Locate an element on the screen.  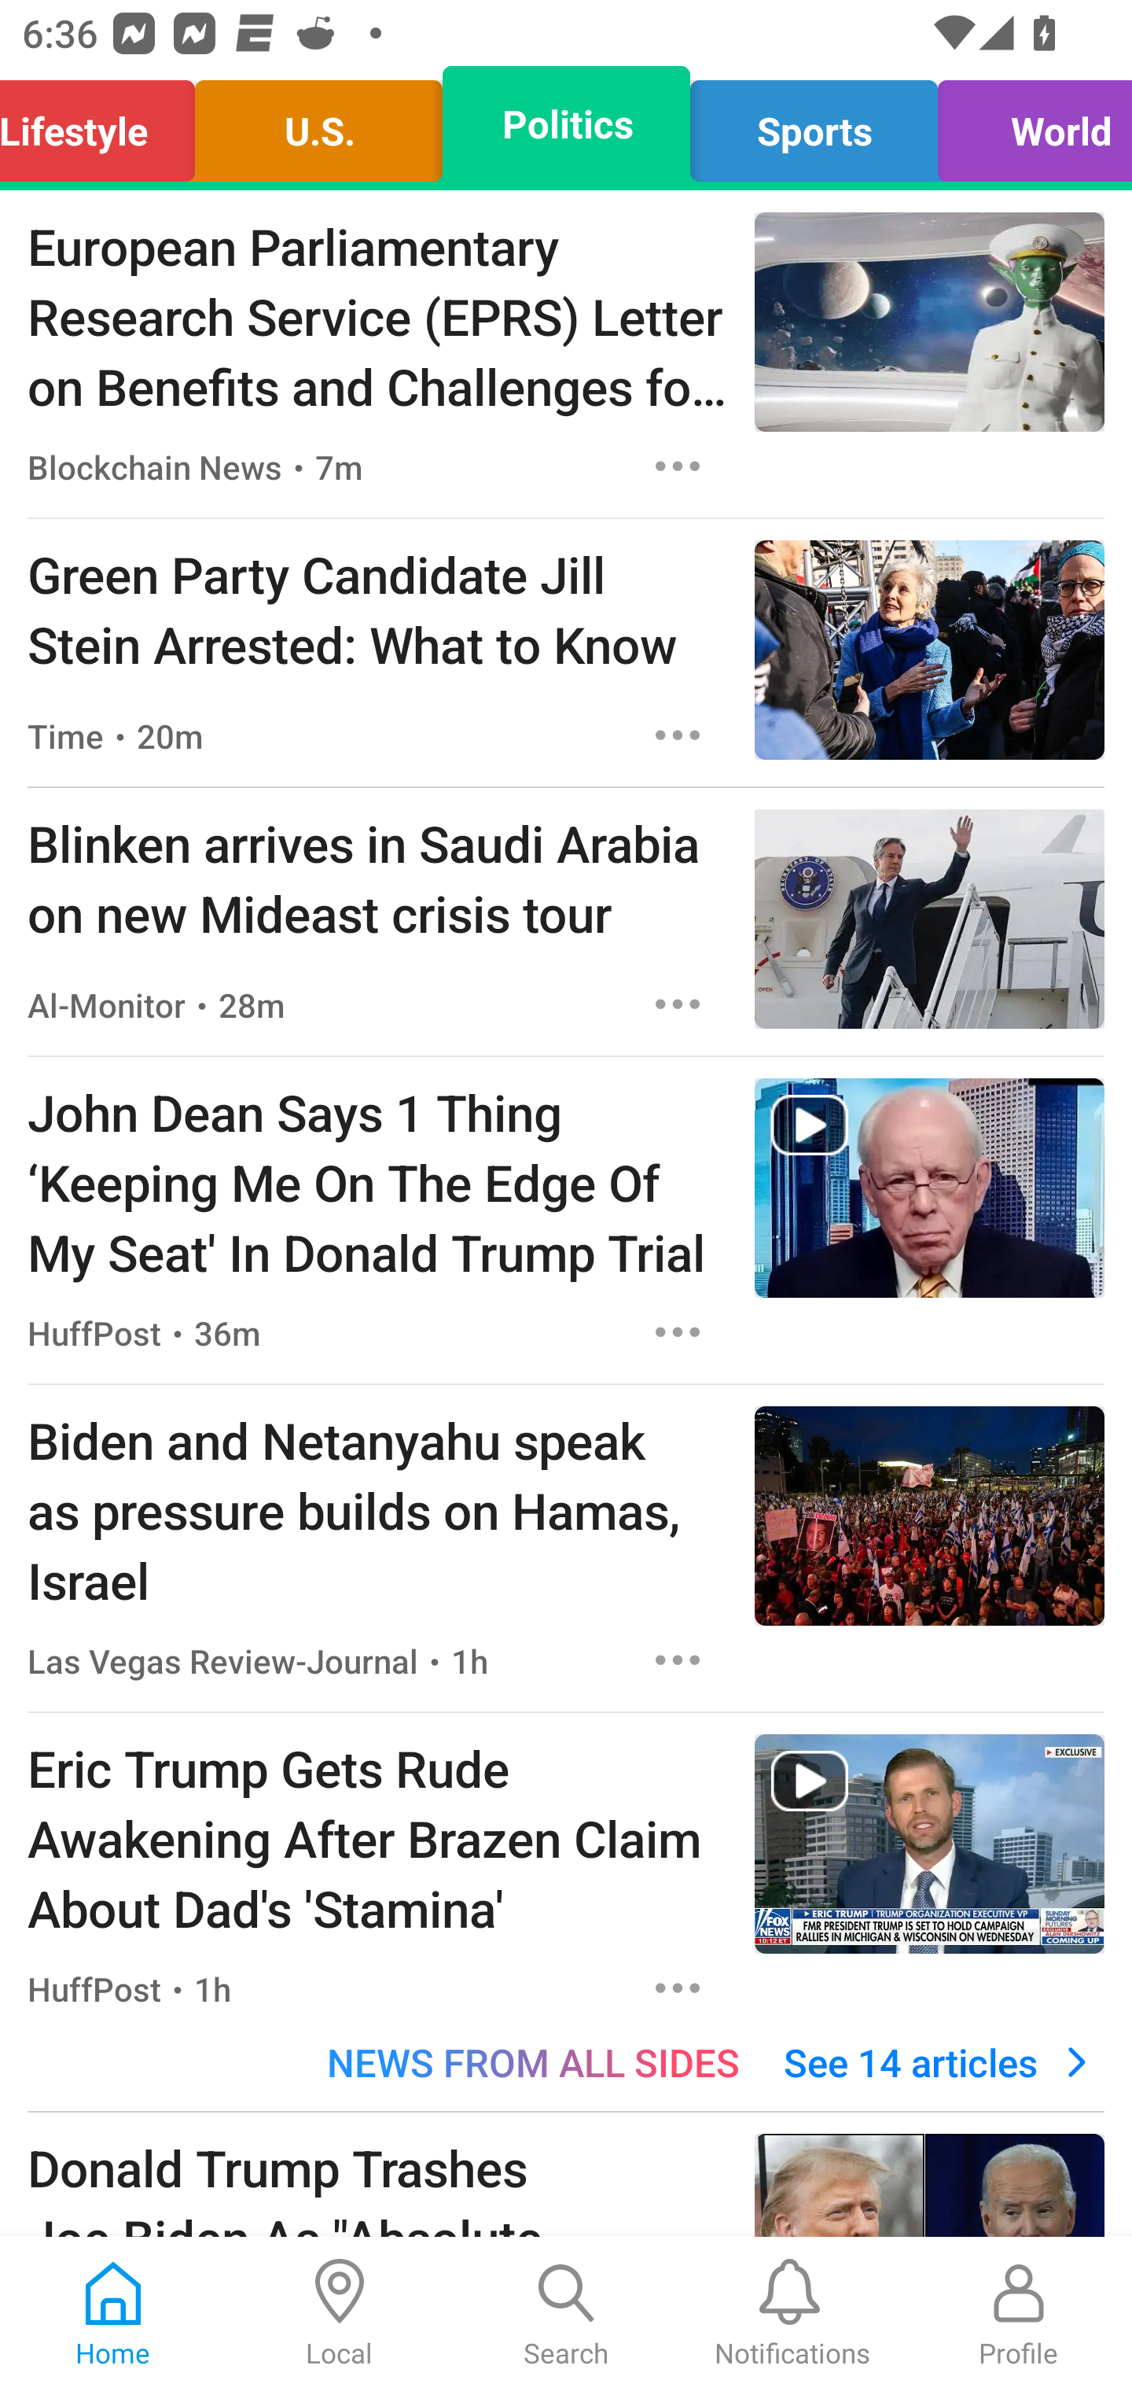
Sports is located at coordinates (813, 124).